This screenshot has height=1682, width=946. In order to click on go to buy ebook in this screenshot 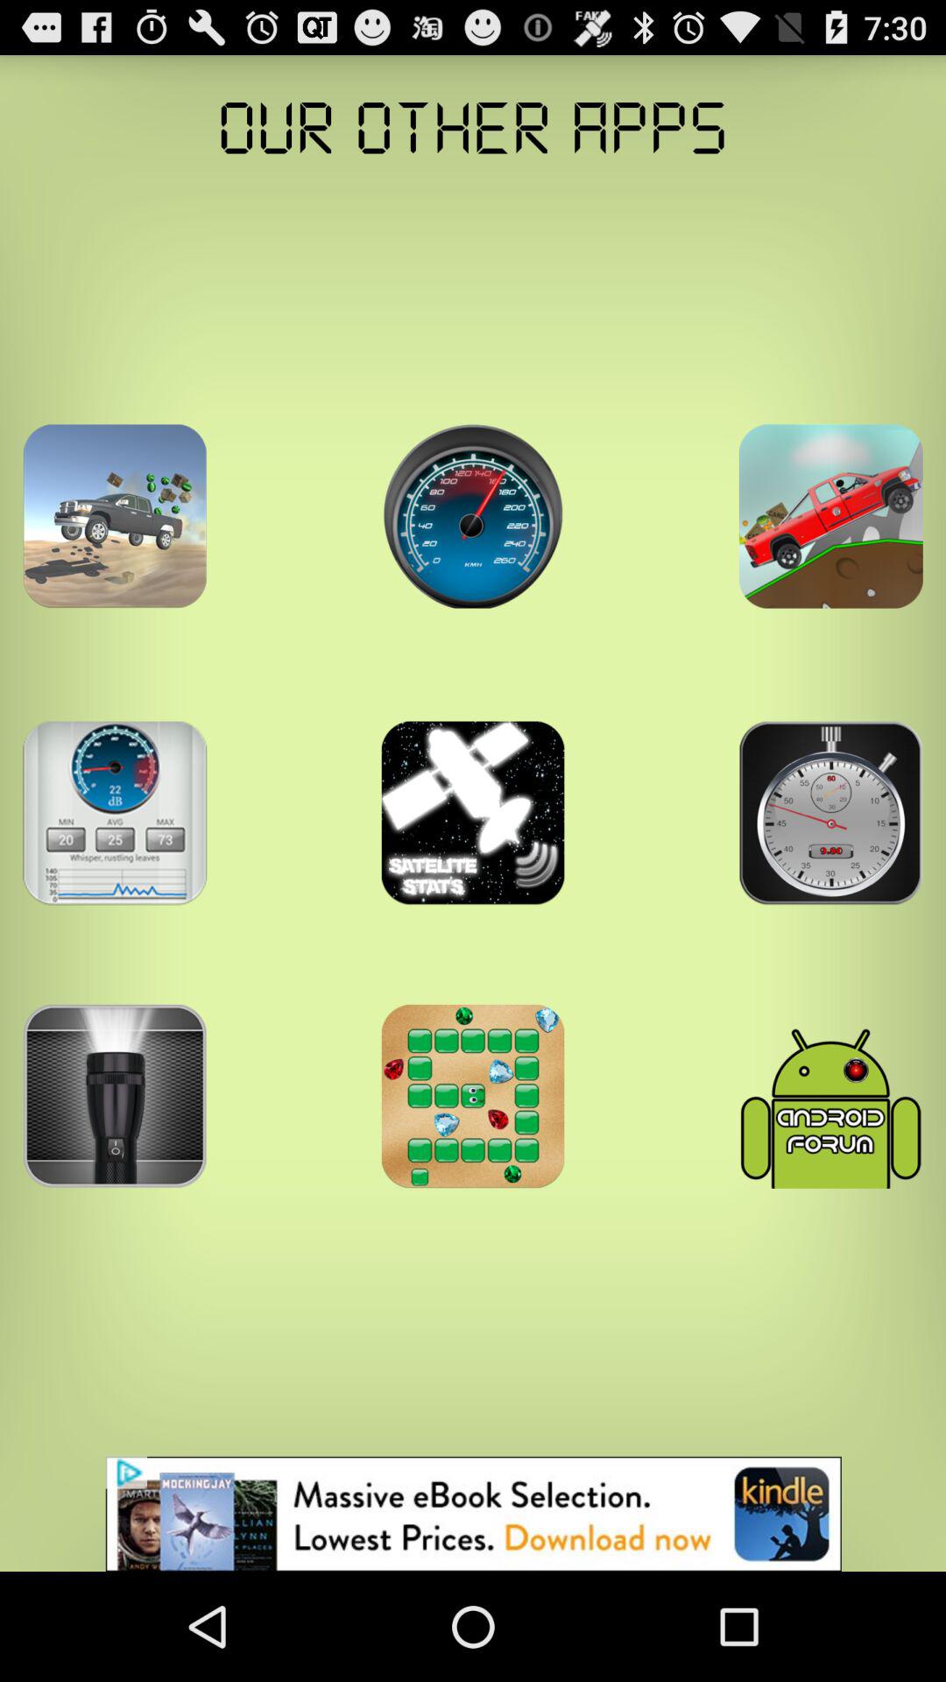, I will do `click(473, 1514)`.